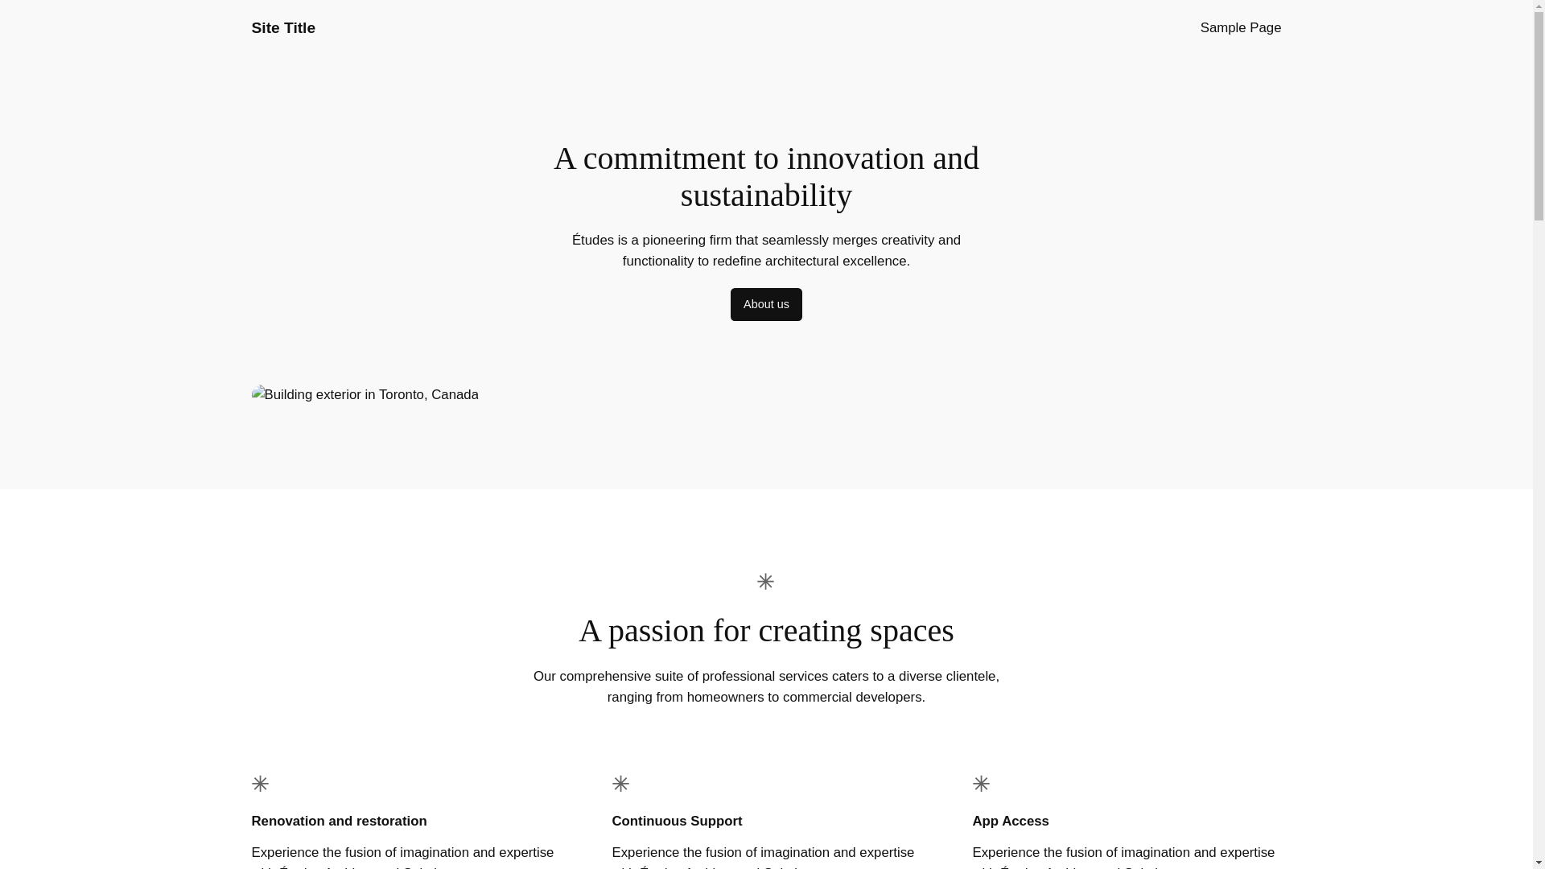 The width and height of the screenshot is (1545, 869). I want to click on About us, so click(766, 304).